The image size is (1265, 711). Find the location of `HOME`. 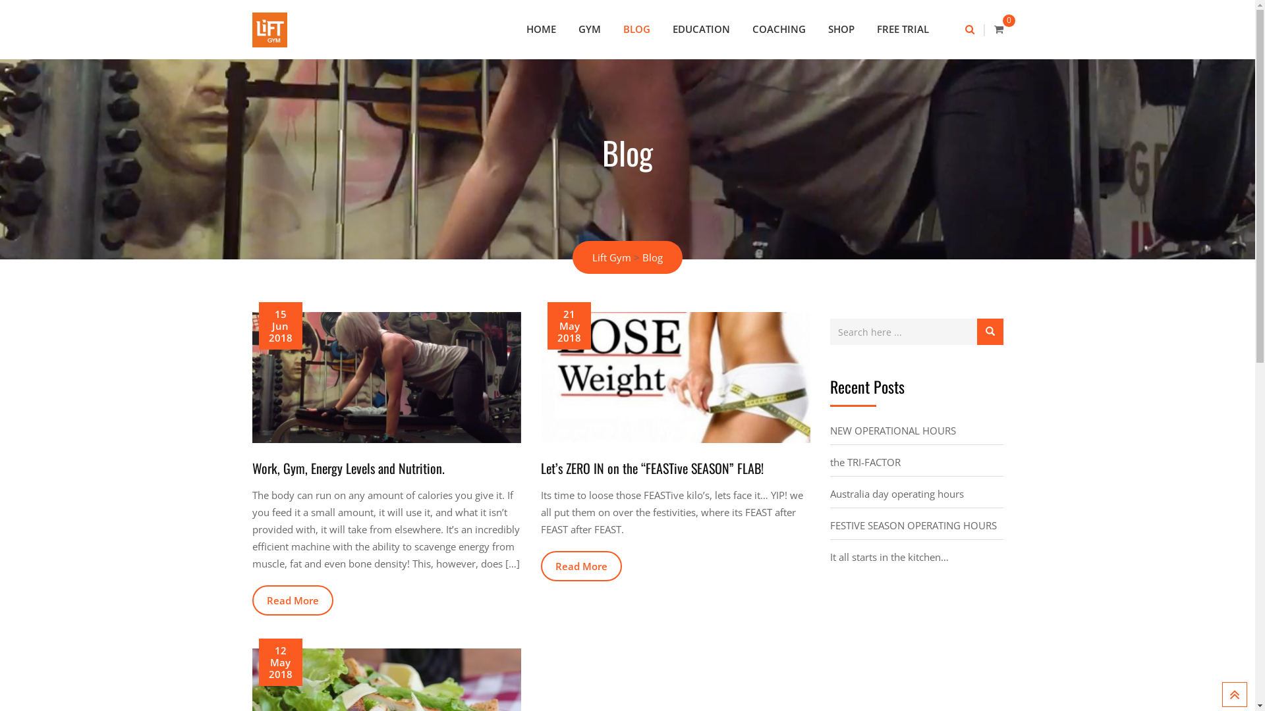

HOME is located at coordinates (542, 29).